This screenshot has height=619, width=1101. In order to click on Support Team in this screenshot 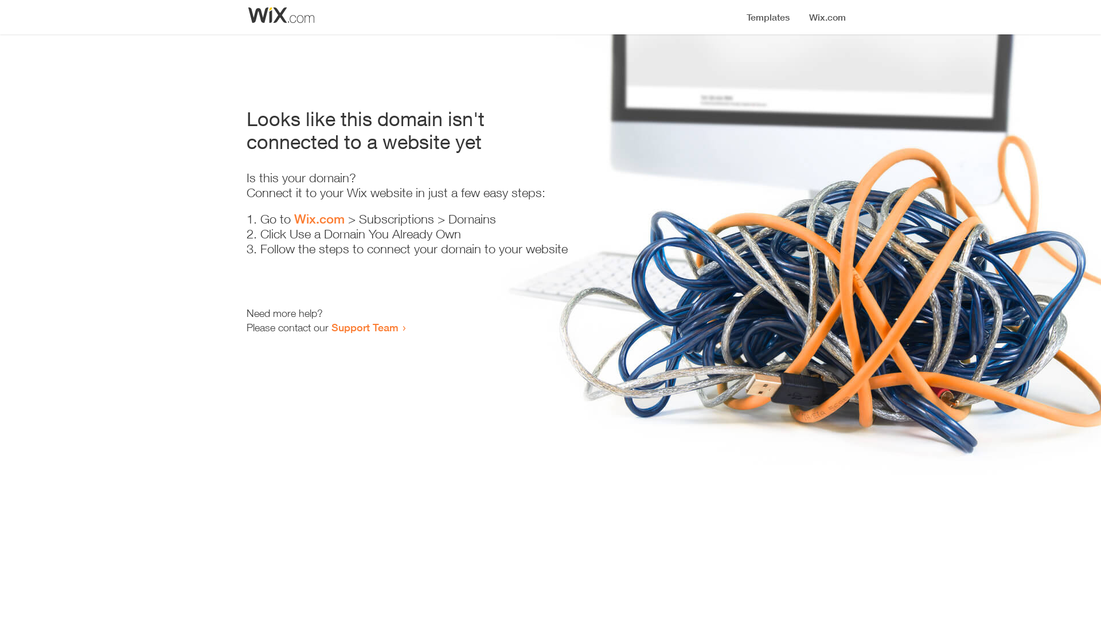, I will do `click(365, 327)`.